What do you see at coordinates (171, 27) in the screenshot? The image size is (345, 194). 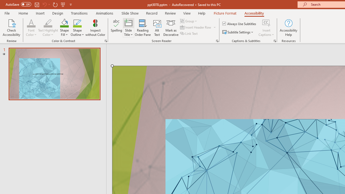 I see `Mark as Decorative` at bounding box center [171, 27].